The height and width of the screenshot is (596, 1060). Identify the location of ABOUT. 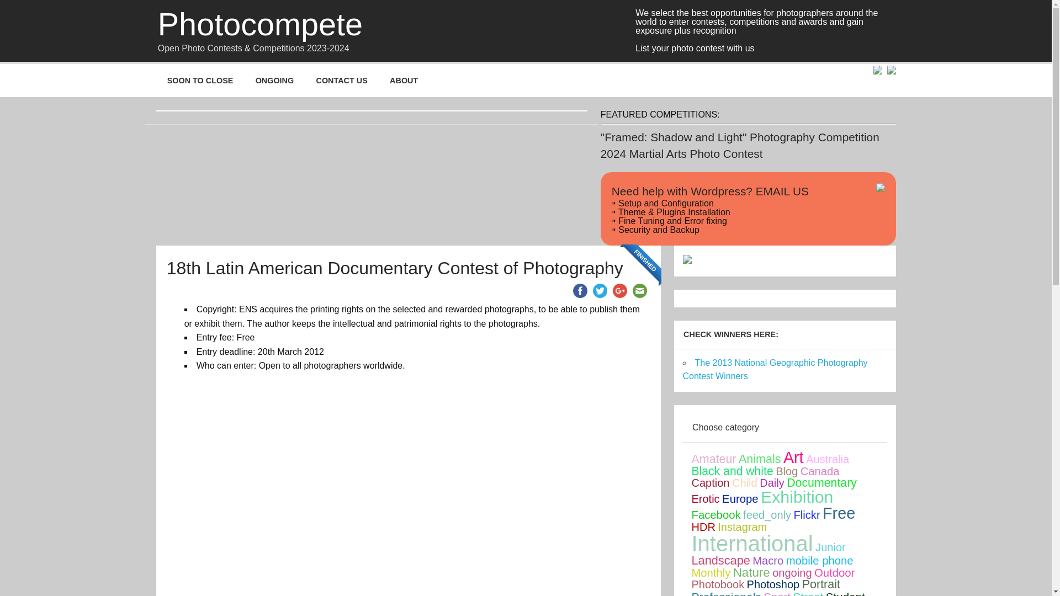
(404, 81).